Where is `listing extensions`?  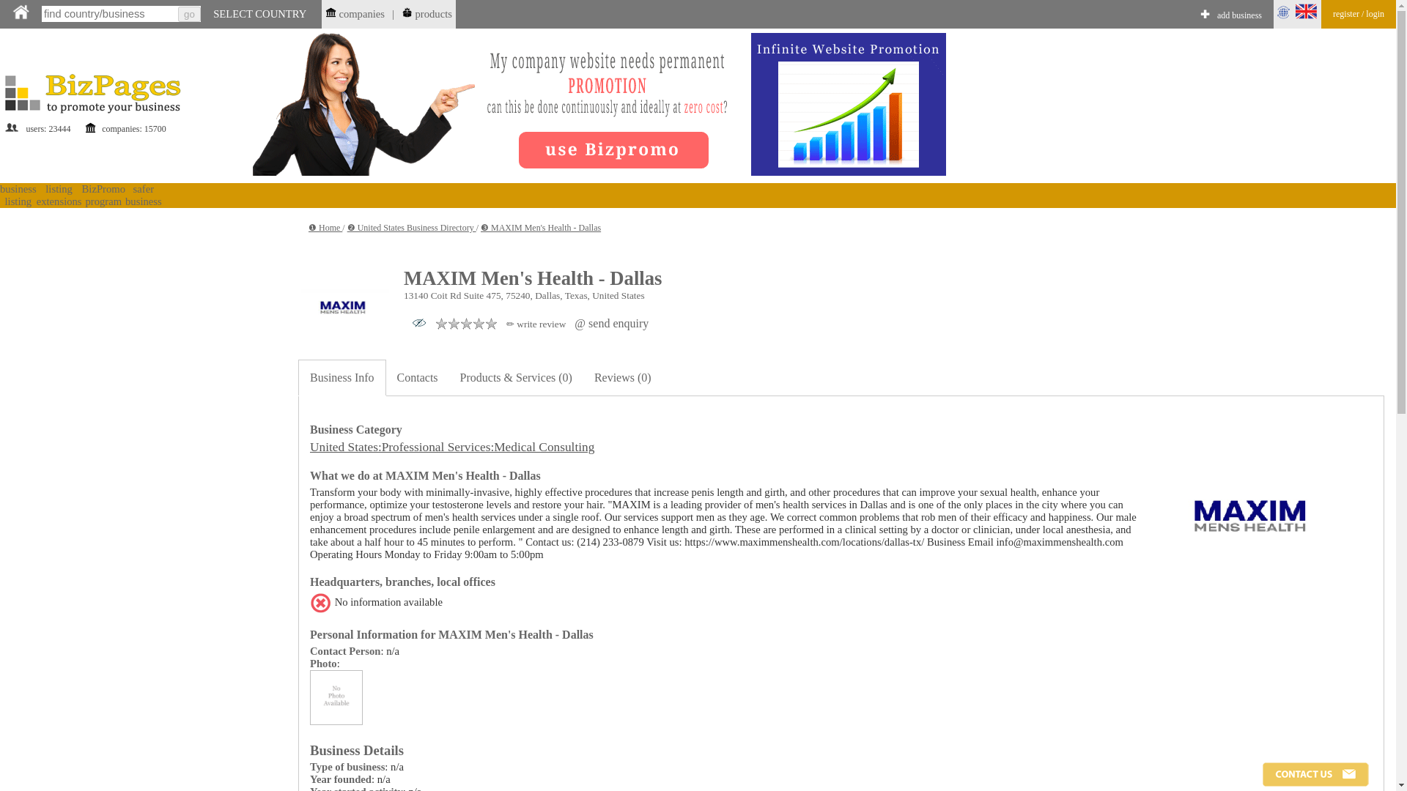 listing extensions is located at coordinates (59, 195).